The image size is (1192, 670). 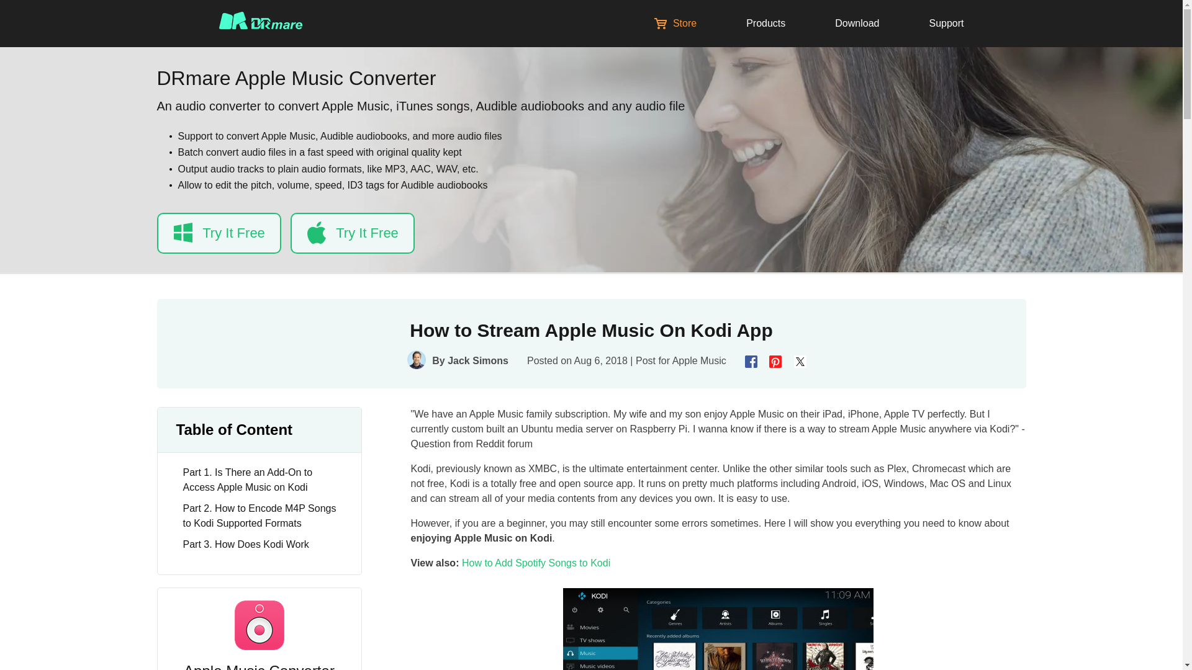 What do you see at coordinates (296, 78) in the screenshot?
I see `DRmare Apple Music Converter` at bounding box center [296, 78].